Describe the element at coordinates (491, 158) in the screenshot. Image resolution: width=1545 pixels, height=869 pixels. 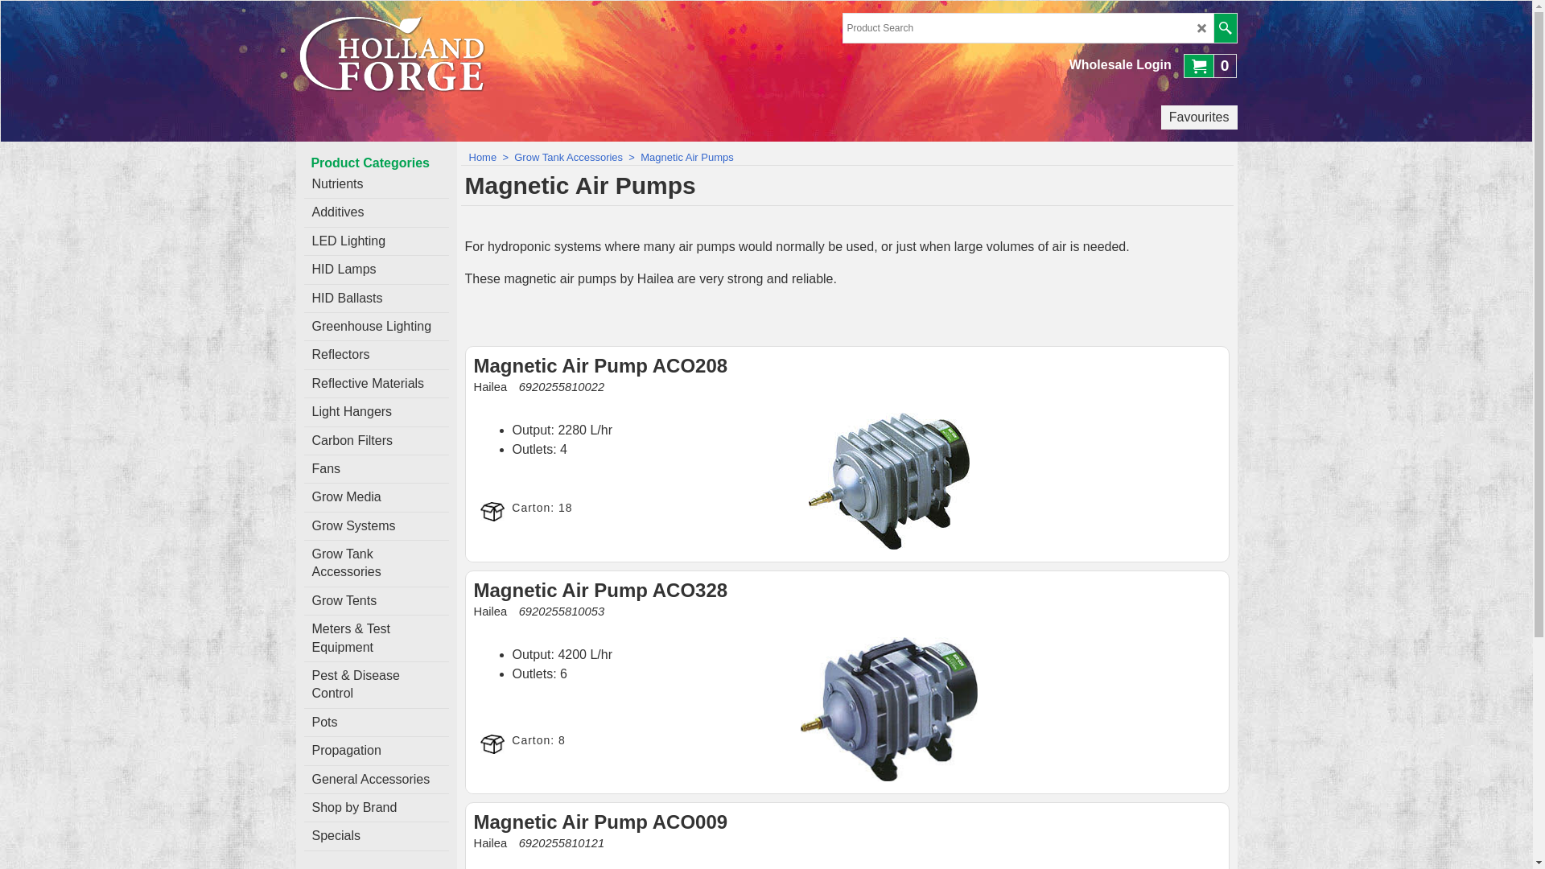
I see `Home  > ` at that location.